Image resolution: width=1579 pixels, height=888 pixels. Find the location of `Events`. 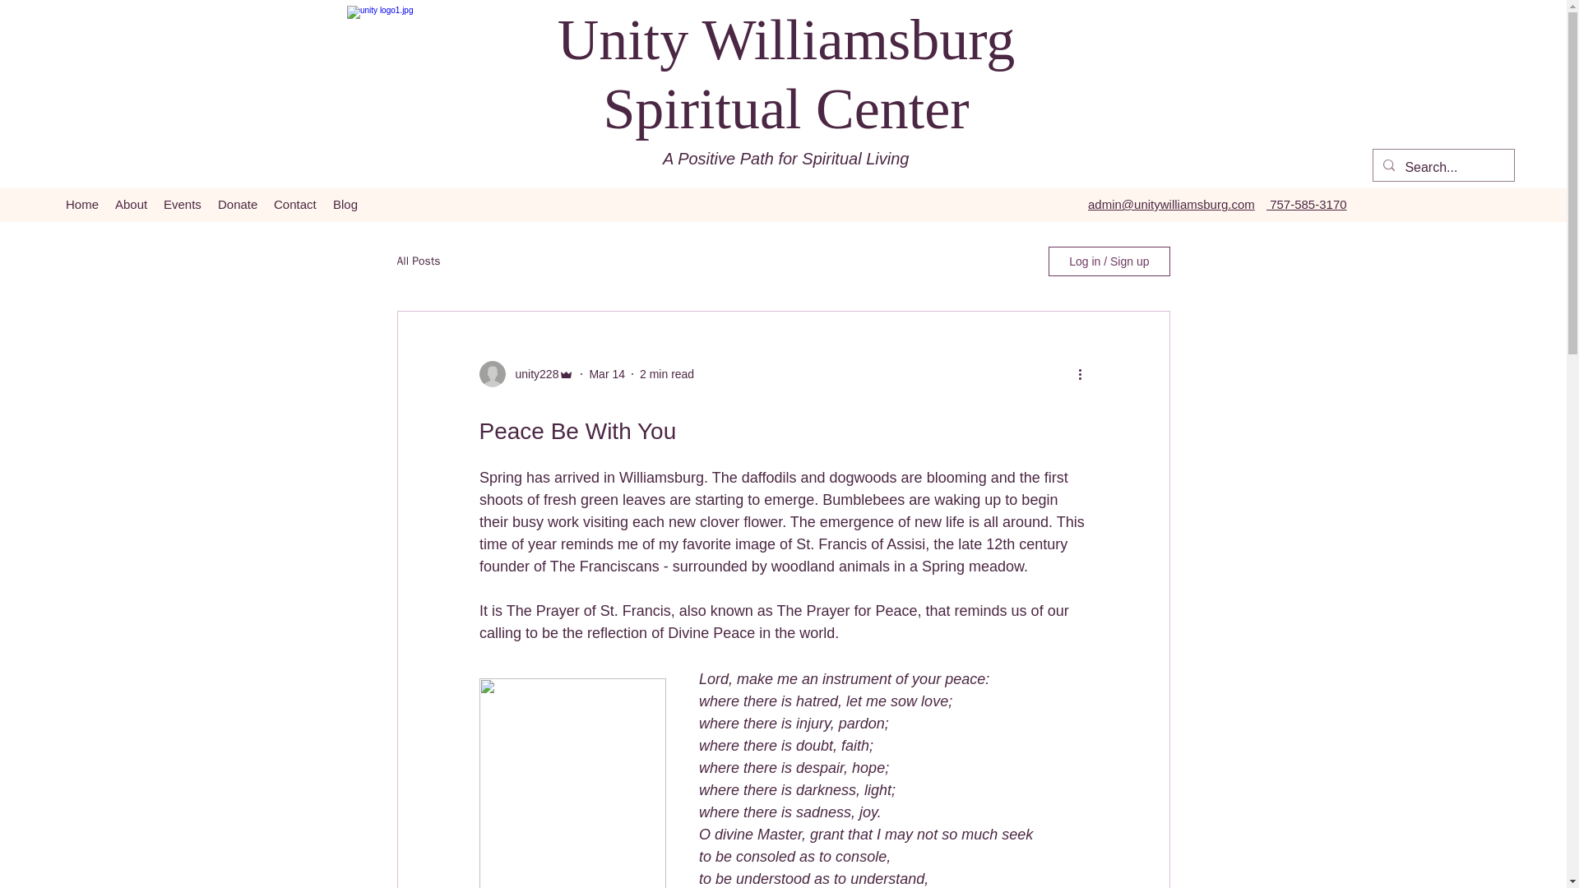

Events is located at coordinates (183, 204).